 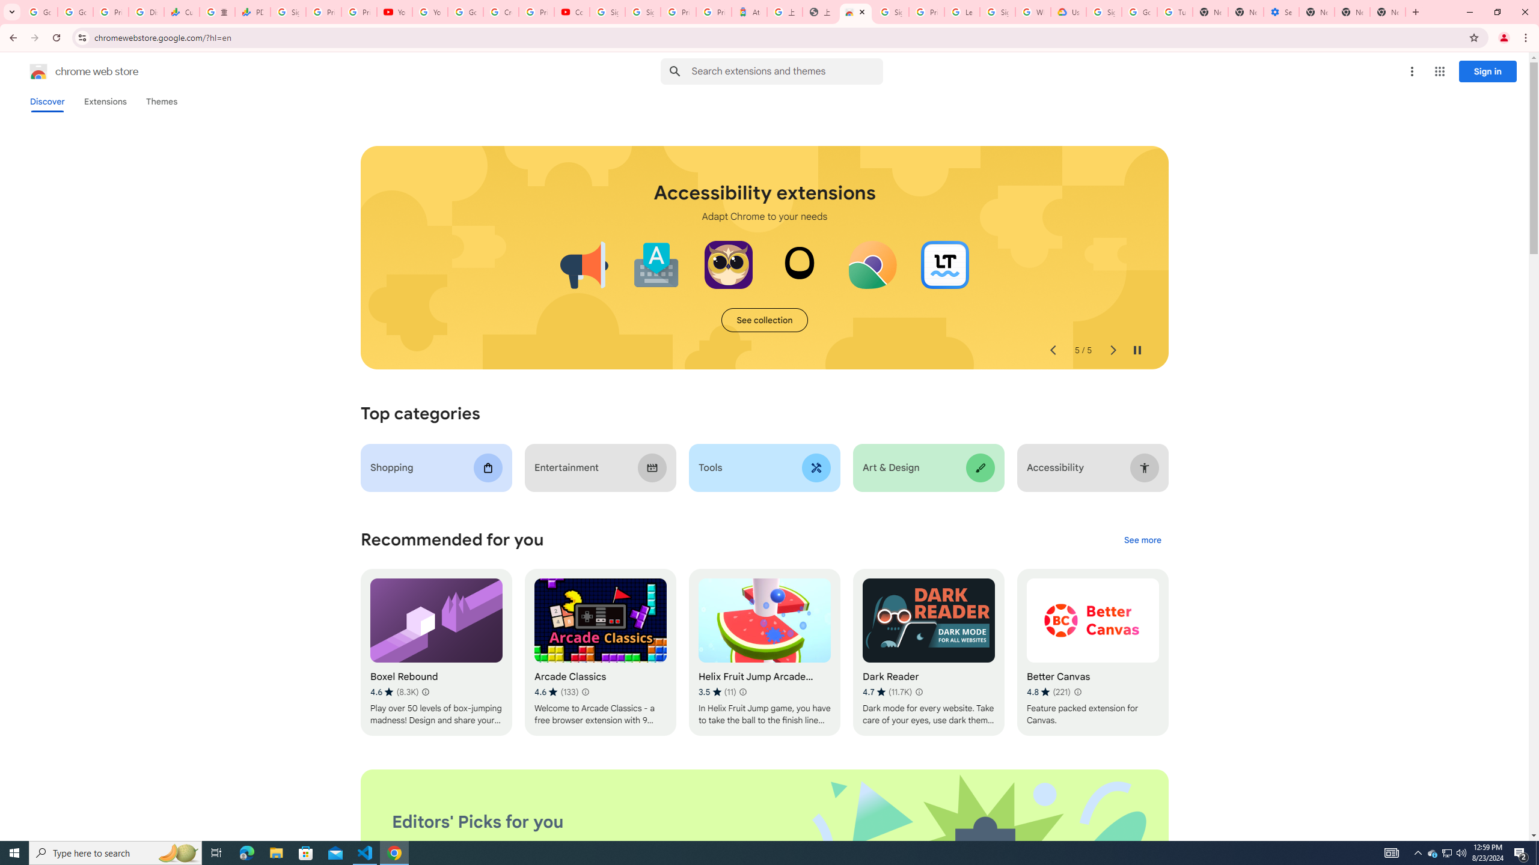 What do you see at coordinates (919, 692) in the screenshot?
I see `Learn more about results and reviews "Dark Reader"` at bounding box center [919, 692].